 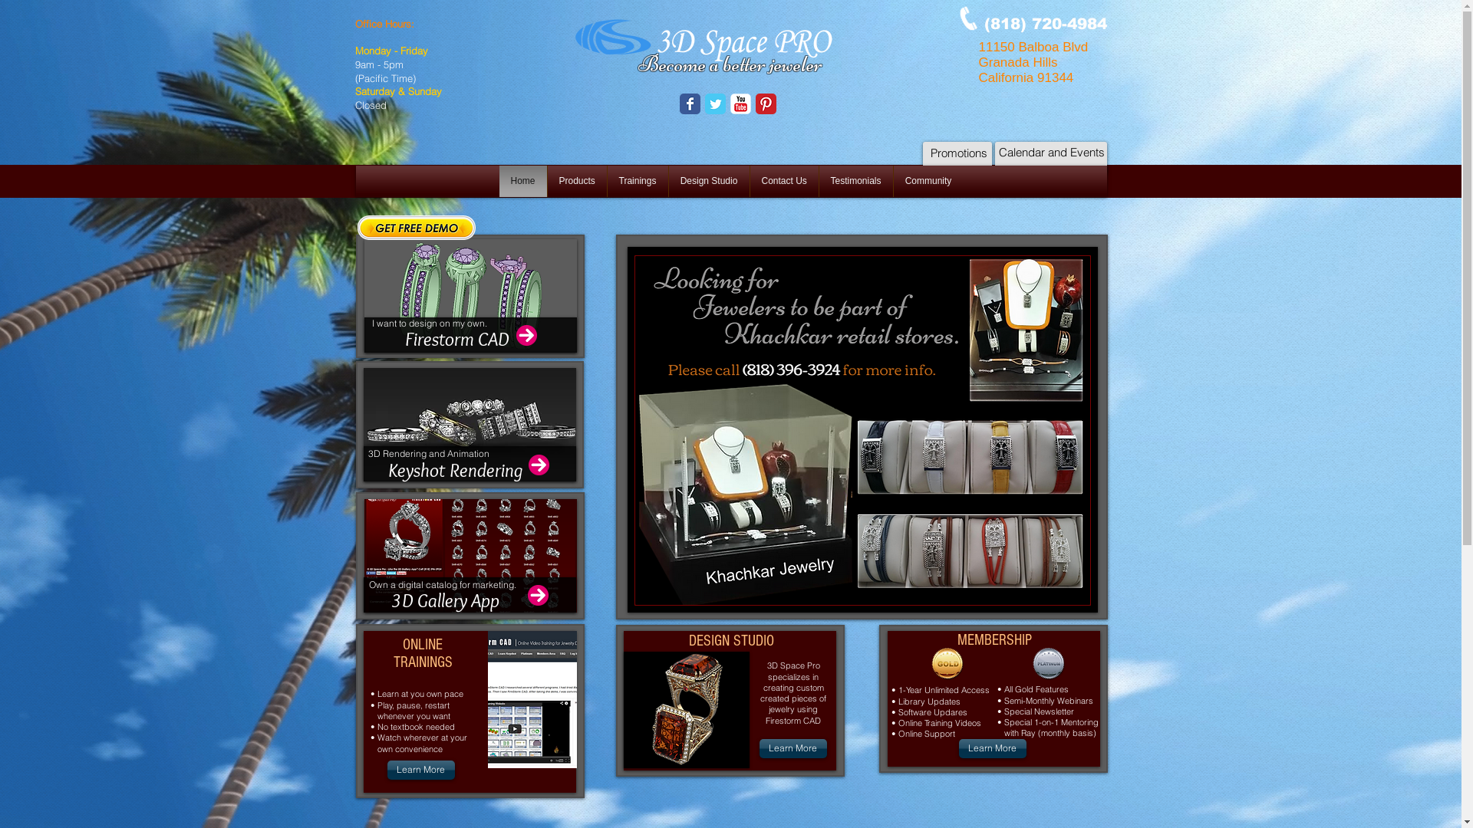 What do you see at coordinates (959, 153) in the screenshot?
I see `Promotions` at bounding box center [959, 153].